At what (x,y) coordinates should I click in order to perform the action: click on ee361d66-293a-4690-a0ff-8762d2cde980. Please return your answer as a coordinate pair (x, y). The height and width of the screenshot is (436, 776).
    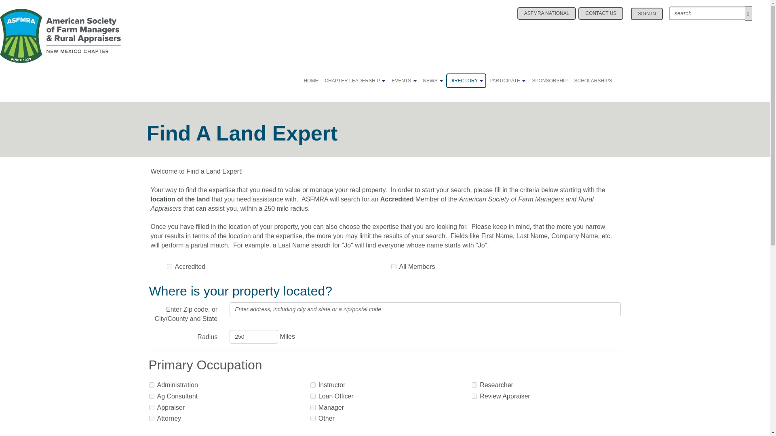
    Looking at the image, I should click on (313, 418).